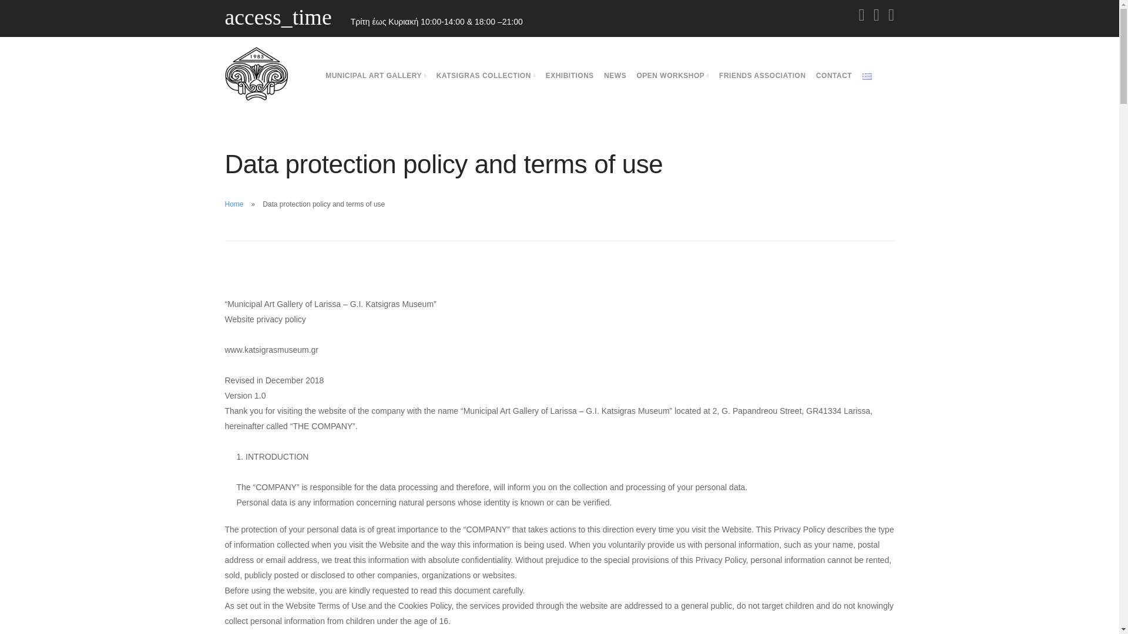  What do you see at coordinates (234, 204) in the screenshot?
I see `Home` at bounding box center [234, 204].